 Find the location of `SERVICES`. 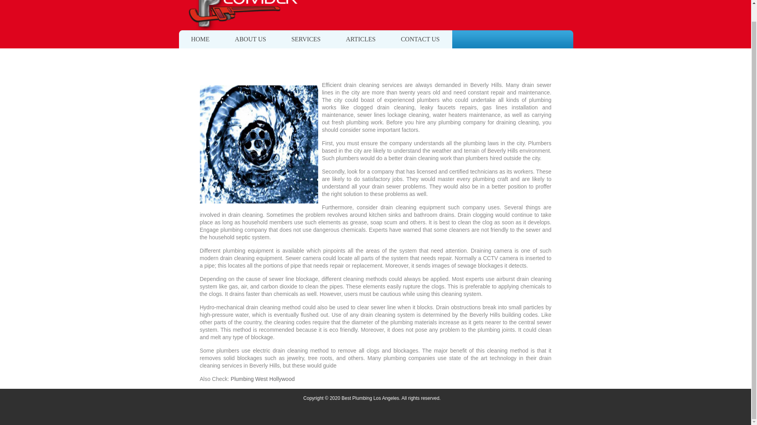

SERVICES is located at coordinates (306, 39).